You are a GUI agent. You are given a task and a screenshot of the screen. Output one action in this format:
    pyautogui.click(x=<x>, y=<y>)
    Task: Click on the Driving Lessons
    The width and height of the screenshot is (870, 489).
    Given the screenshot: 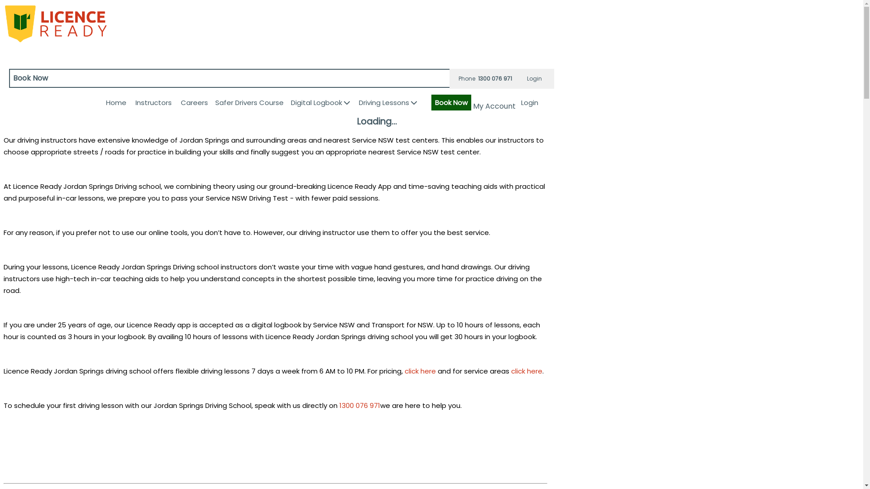 What is the action you would take?
    pyautogui.click(x=388, y=102)
    